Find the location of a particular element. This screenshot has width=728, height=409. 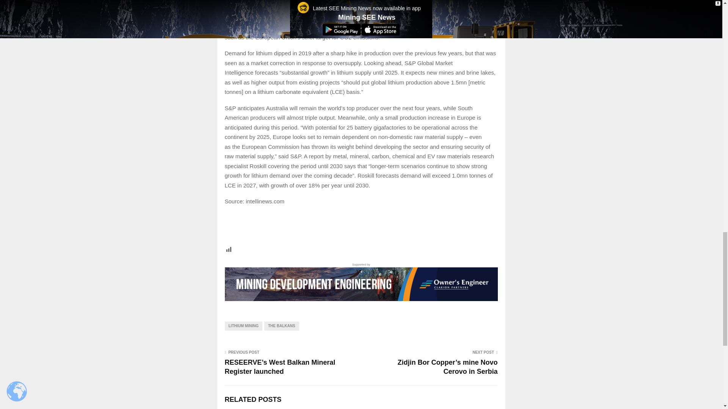

LITHIUM MINING is located at coordinates (243, 326).